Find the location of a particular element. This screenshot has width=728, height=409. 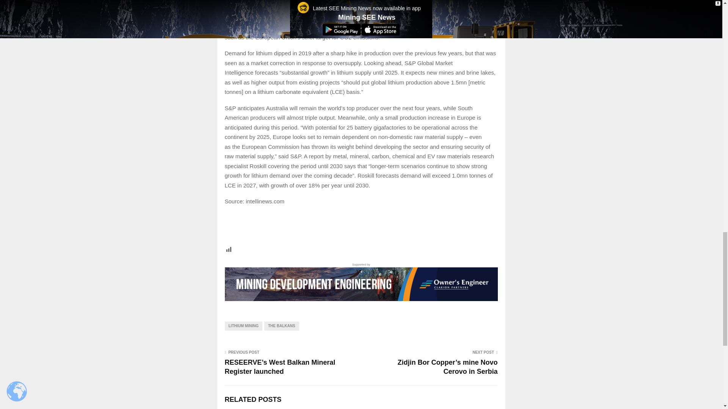

LITHIUM MINING is located at coordinates (243, 326).